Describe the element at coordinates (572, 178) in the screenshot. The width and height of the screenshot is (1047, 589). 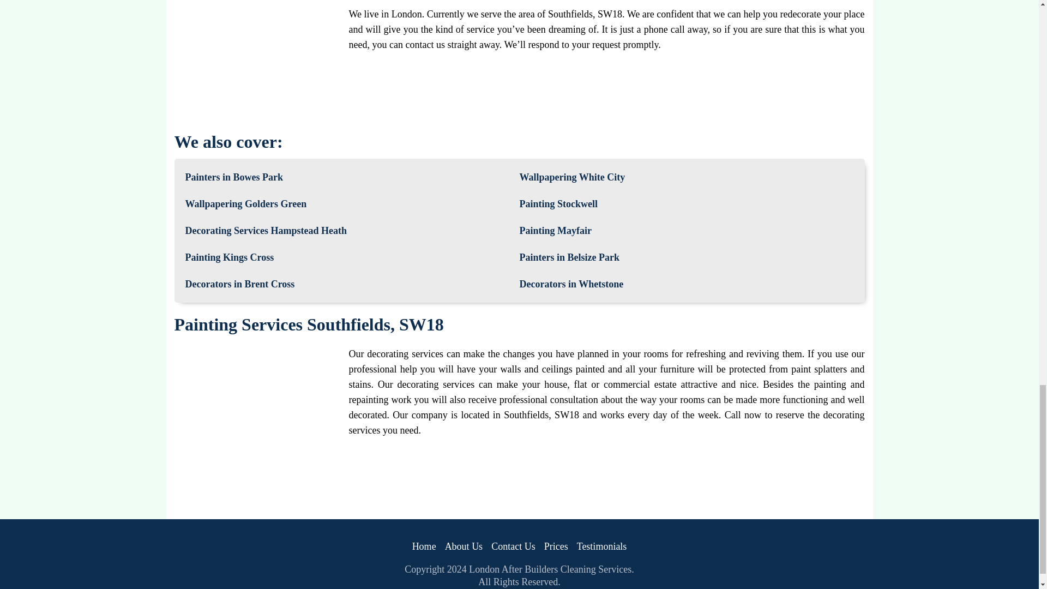
I see `Wallpapering White City` at that location.